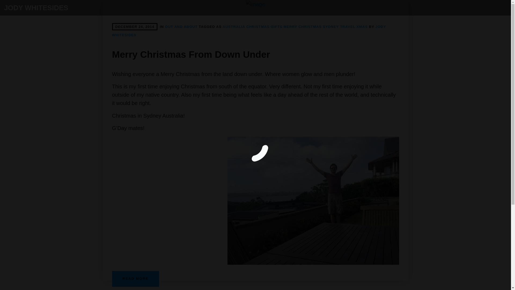 The image size is (515, 290). What do you see at coordinates (331, 26) in the screenshot?
I see `SYDNEY` at bounding box center [331, 26].